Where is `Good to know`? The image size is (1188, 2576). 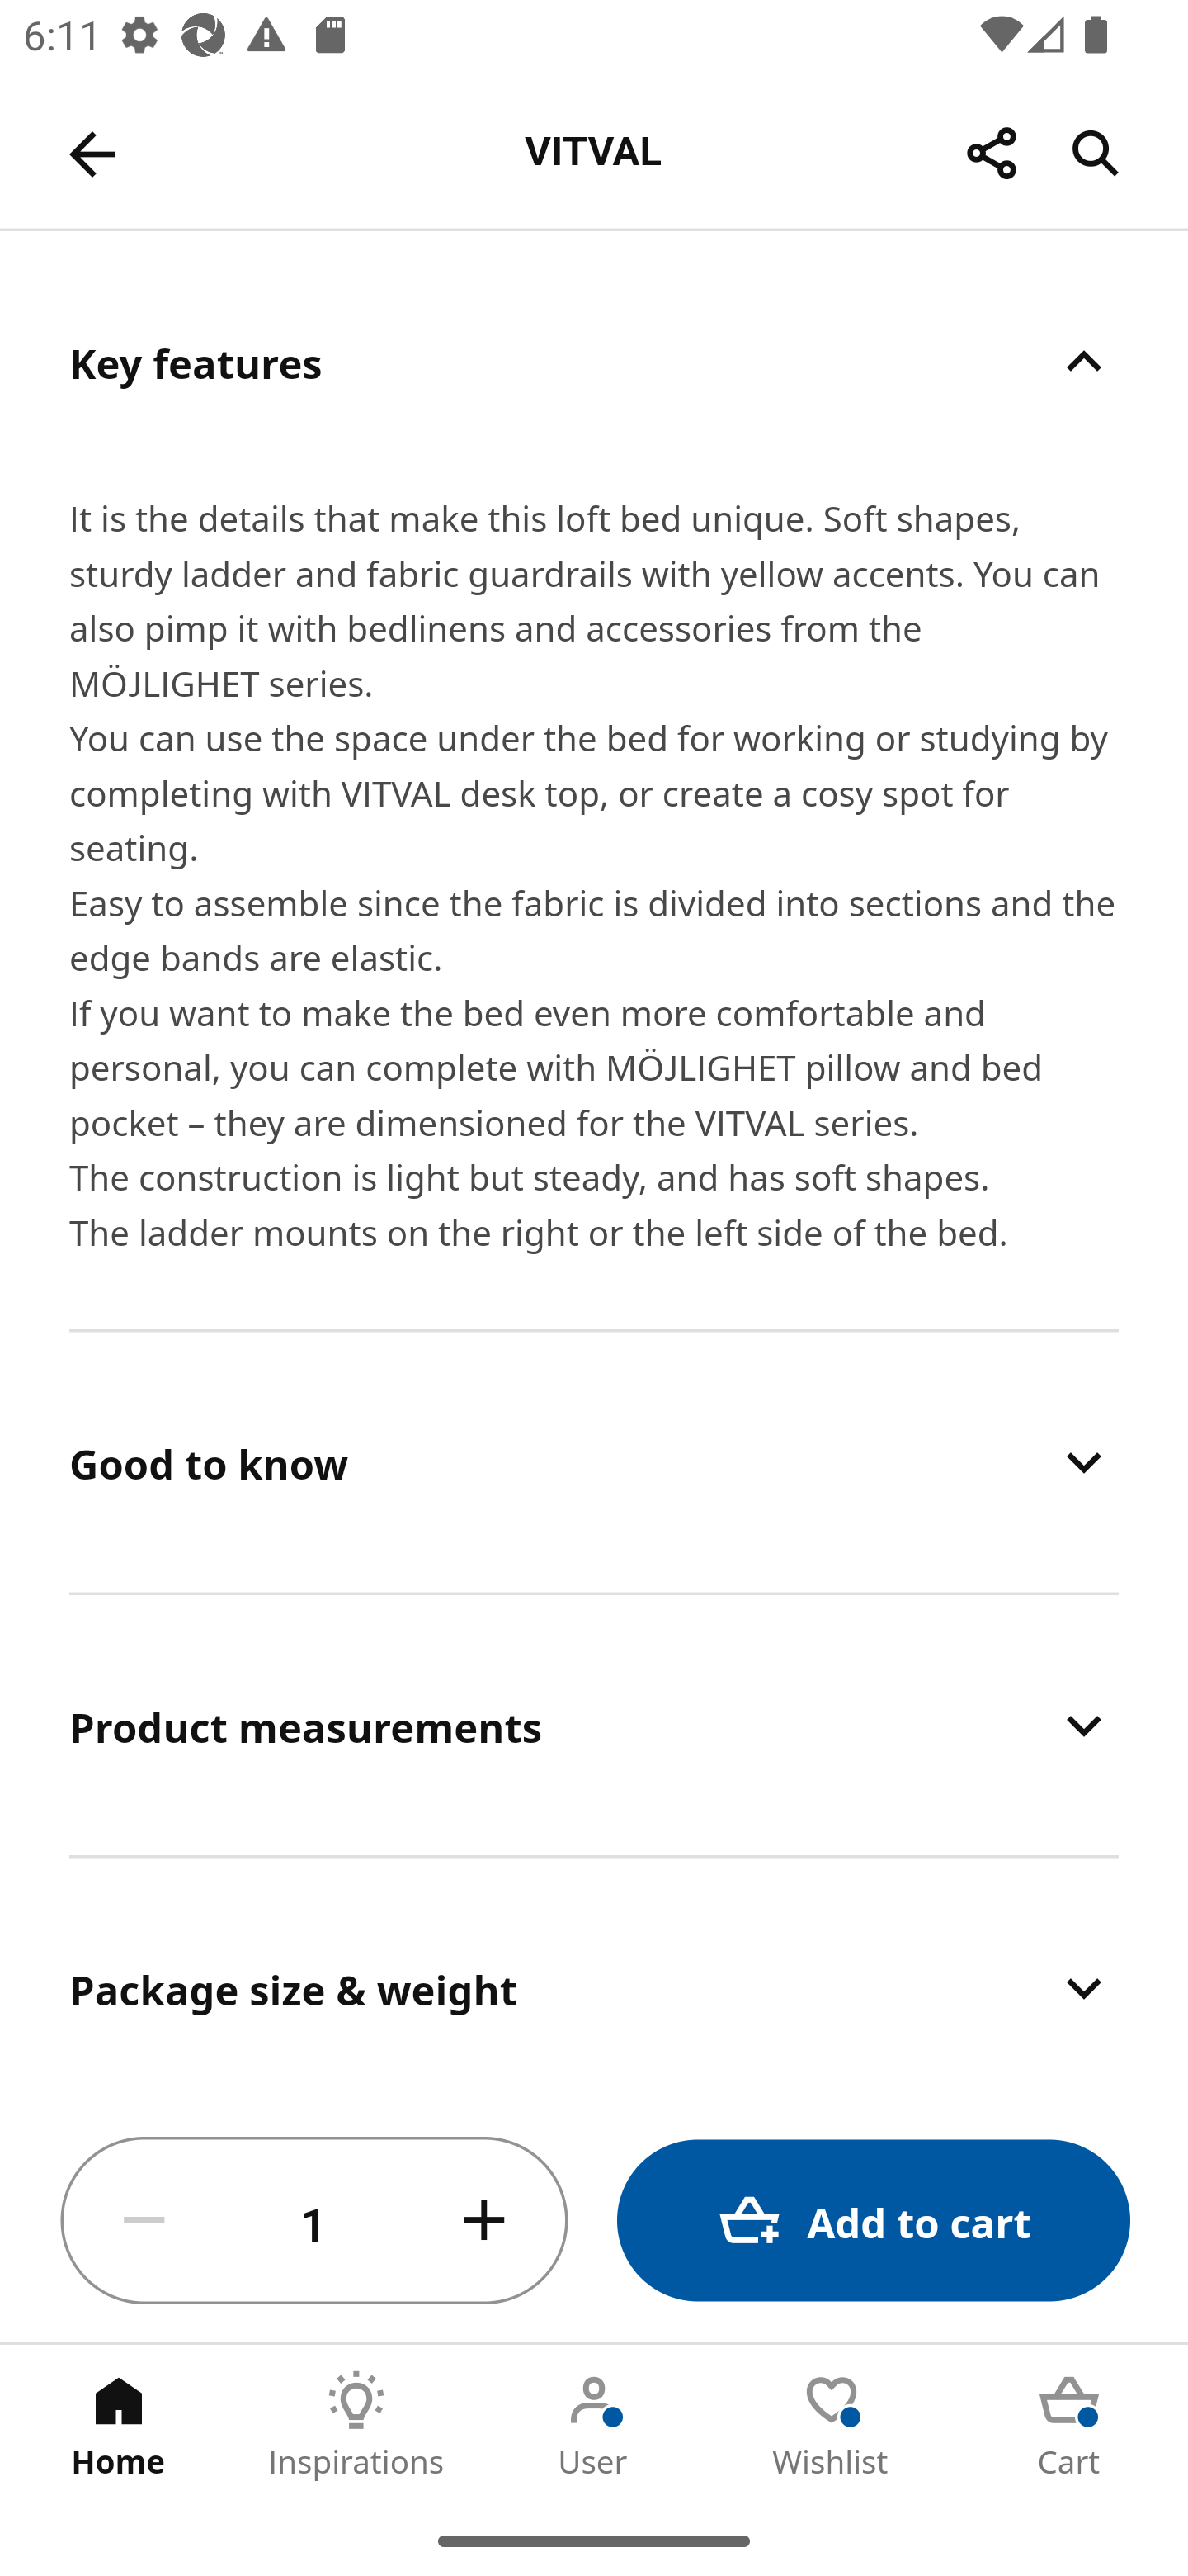
Good to know is located at coordinates (594, 1461).